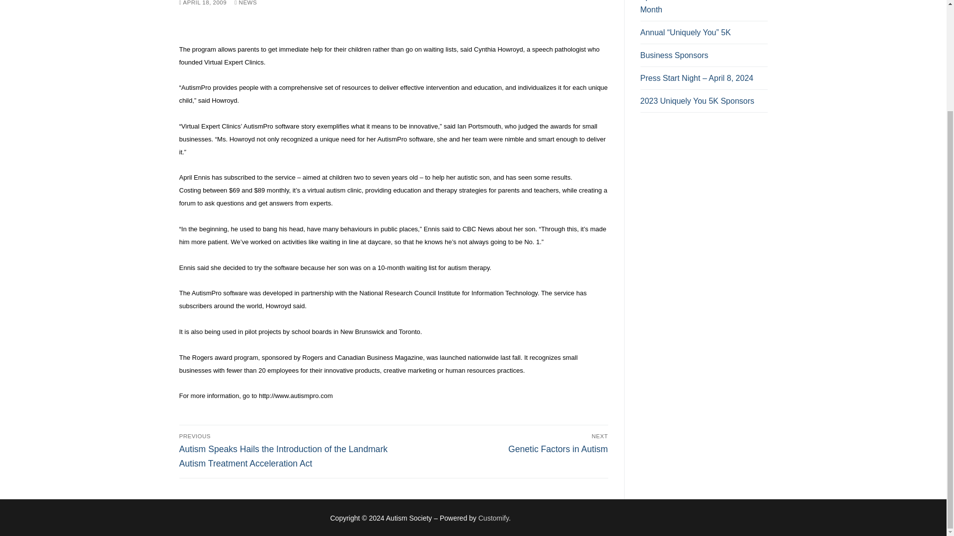 The height and width of the screenshot is (536, 954). I want to click on 2023 Uniquely You 5K Sponsors, so click(503, 443).